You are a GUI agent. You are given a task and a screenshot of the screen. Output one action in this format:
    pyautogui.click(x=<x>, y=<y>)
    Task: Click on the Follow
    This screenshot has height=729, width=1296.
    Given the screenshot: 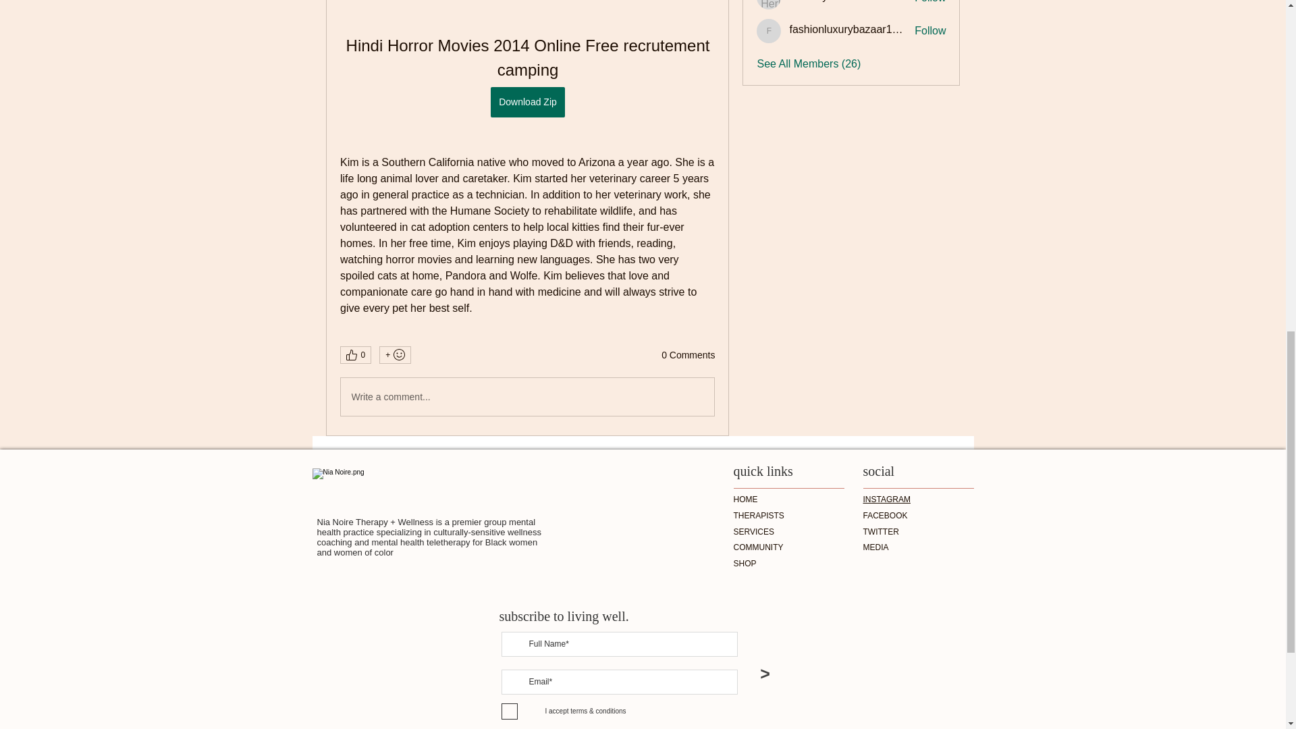 What is the action you would take?
    pyautogui.click(x=930, y=3)
    